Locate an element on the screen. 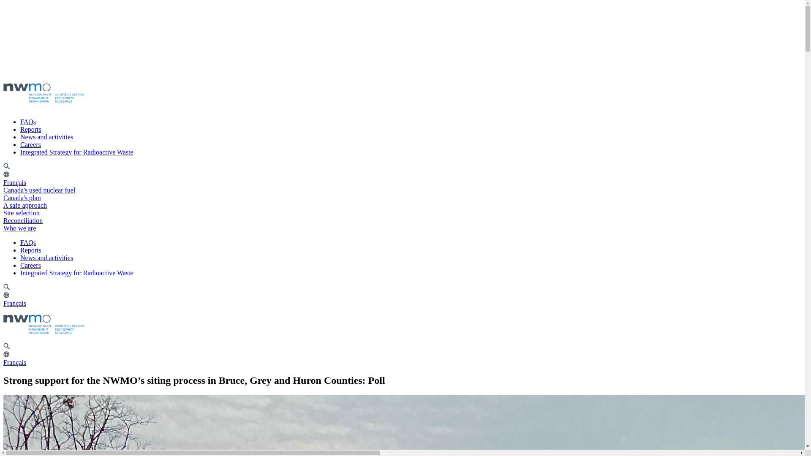  Careers is located at coordinates (30, 265).